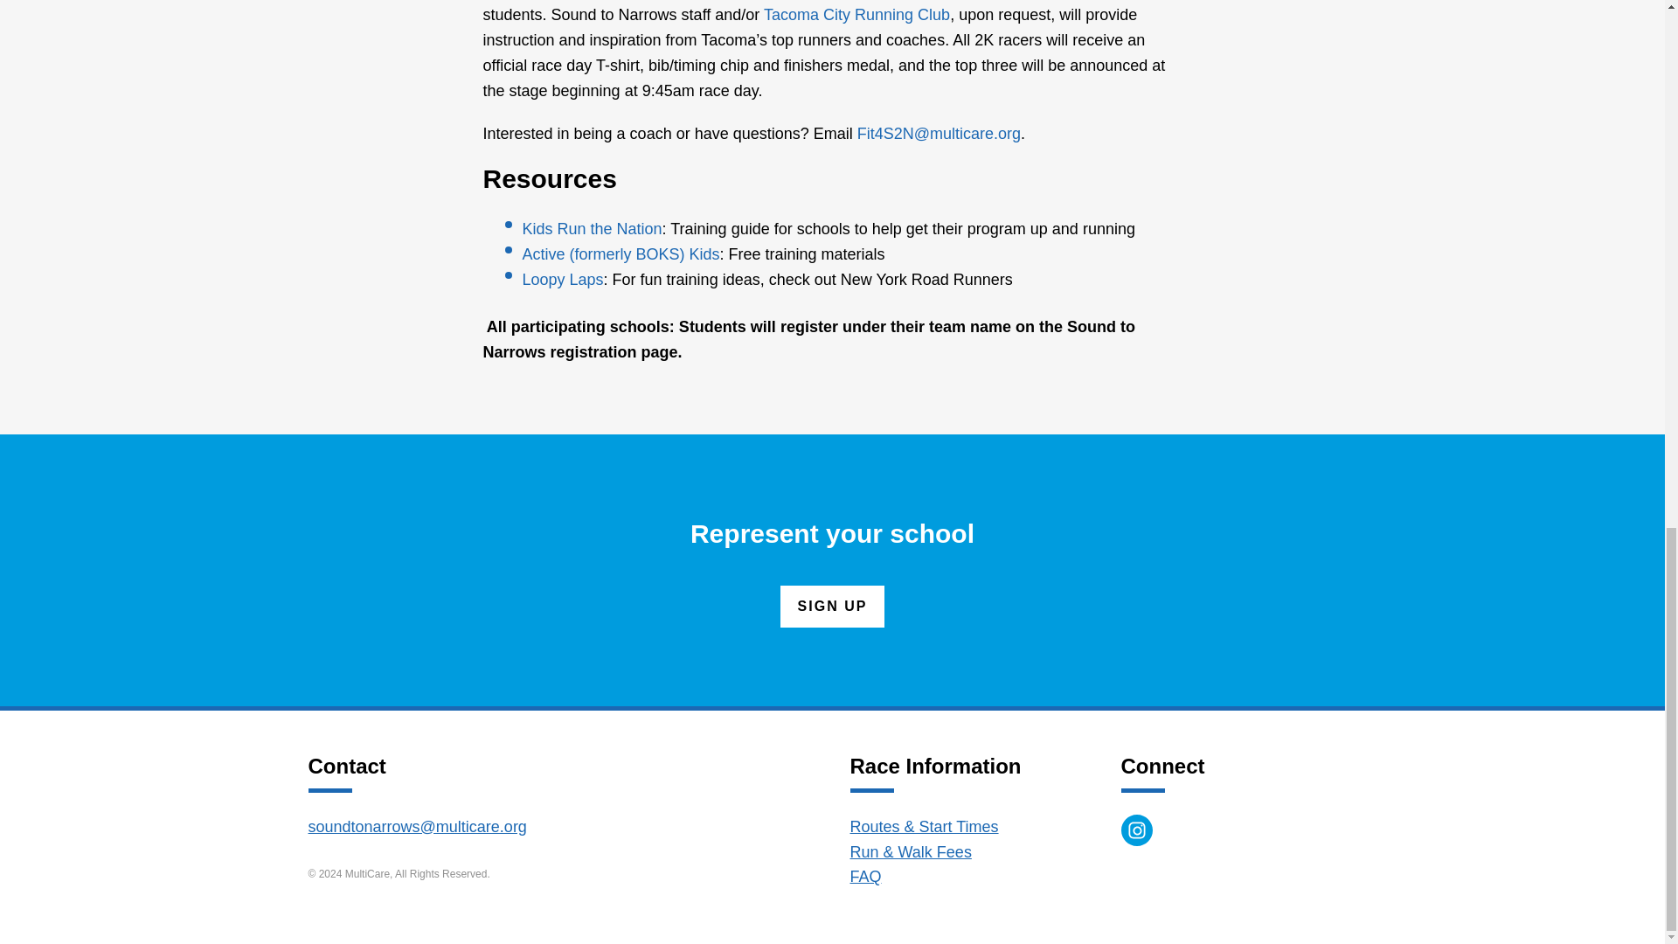  Describe the element at coordinates (865, 876) in the screenshot. I see `FAQ` at that location.